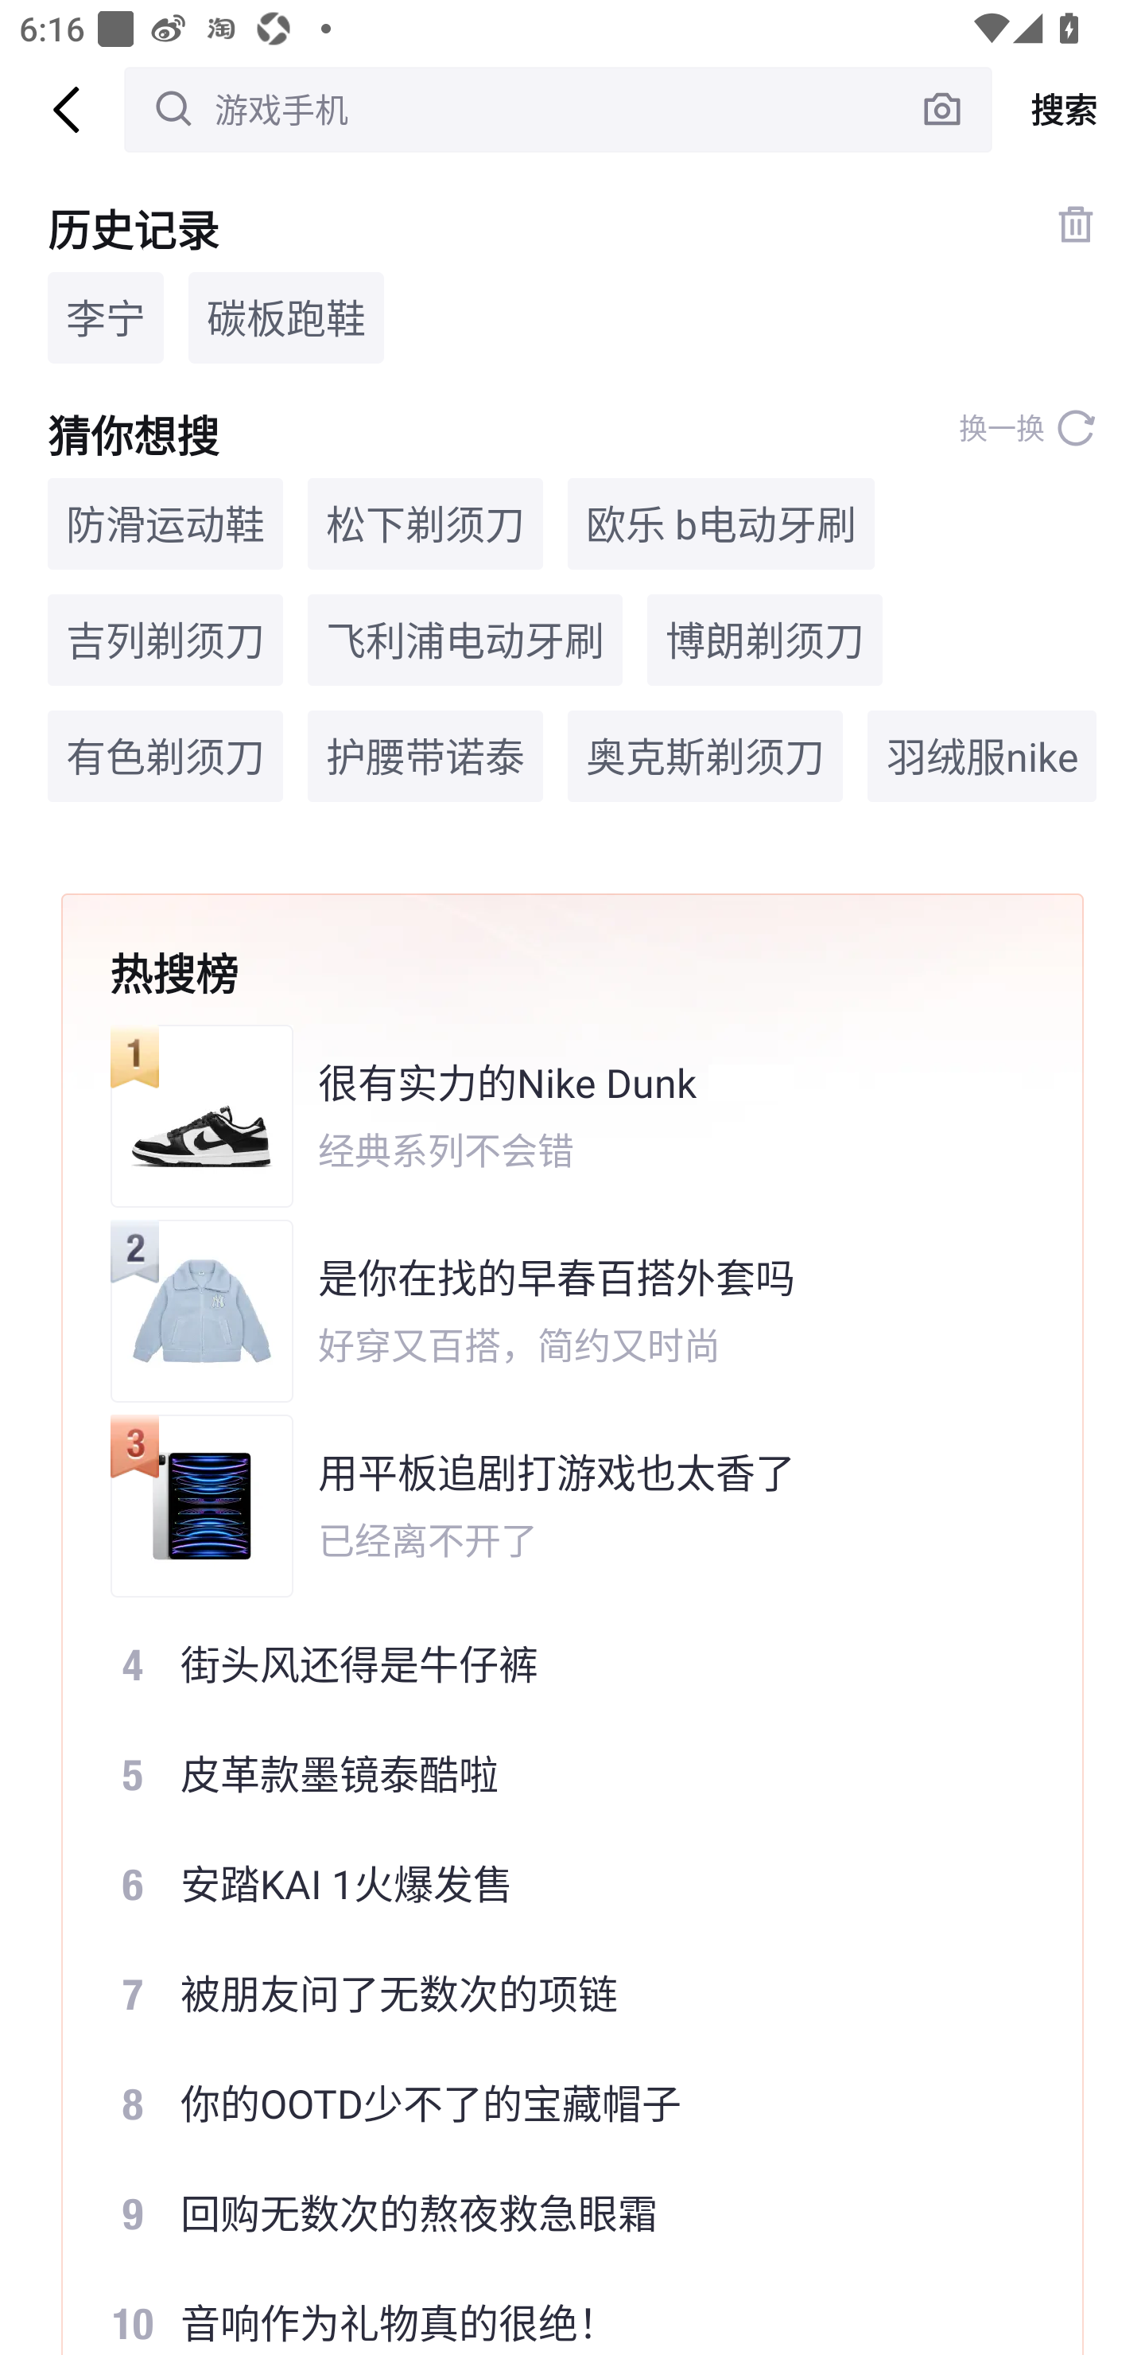 This screenshot has width=1145, height=2355. I want to click on 9 回购无数次的熬夜救急眼霜, so click(553, 2213).